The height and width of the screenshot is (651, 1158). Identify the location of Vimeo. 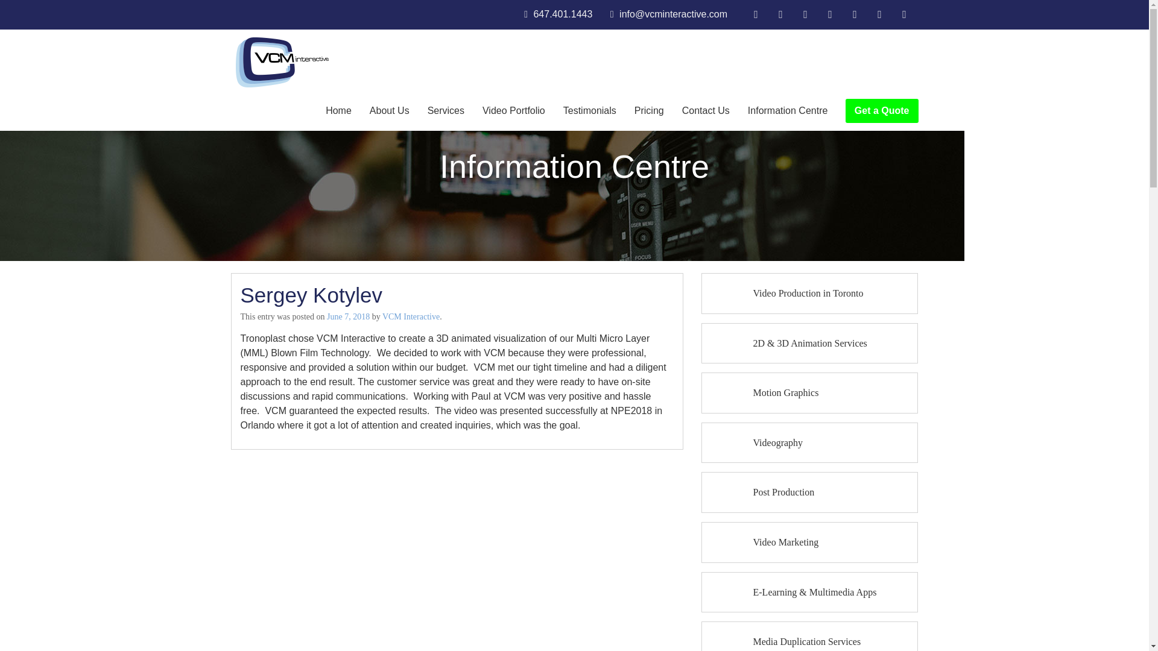
(881, 14).